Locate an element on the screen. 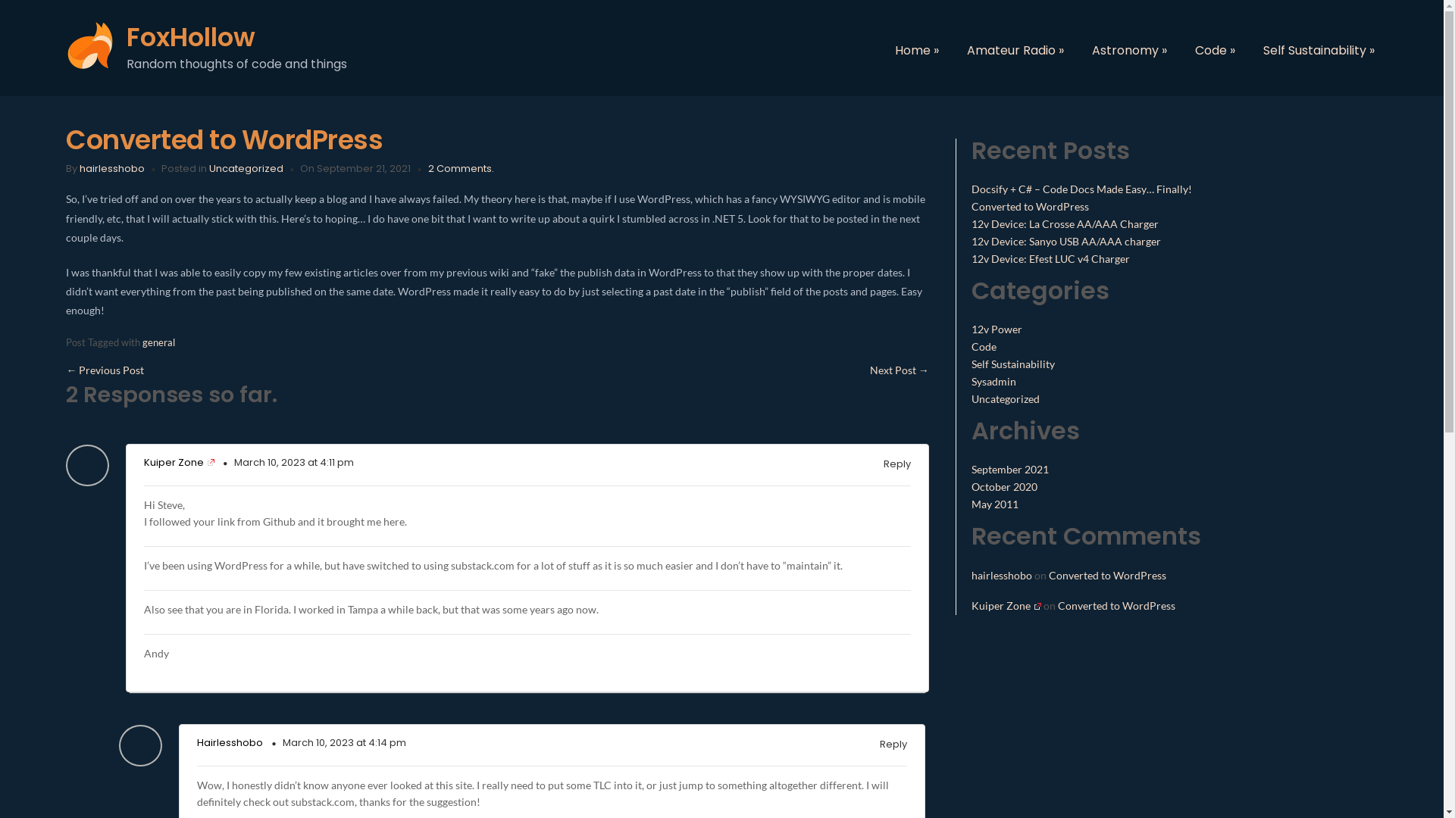  Converted to WordPress is located at coordinates (224, 139).